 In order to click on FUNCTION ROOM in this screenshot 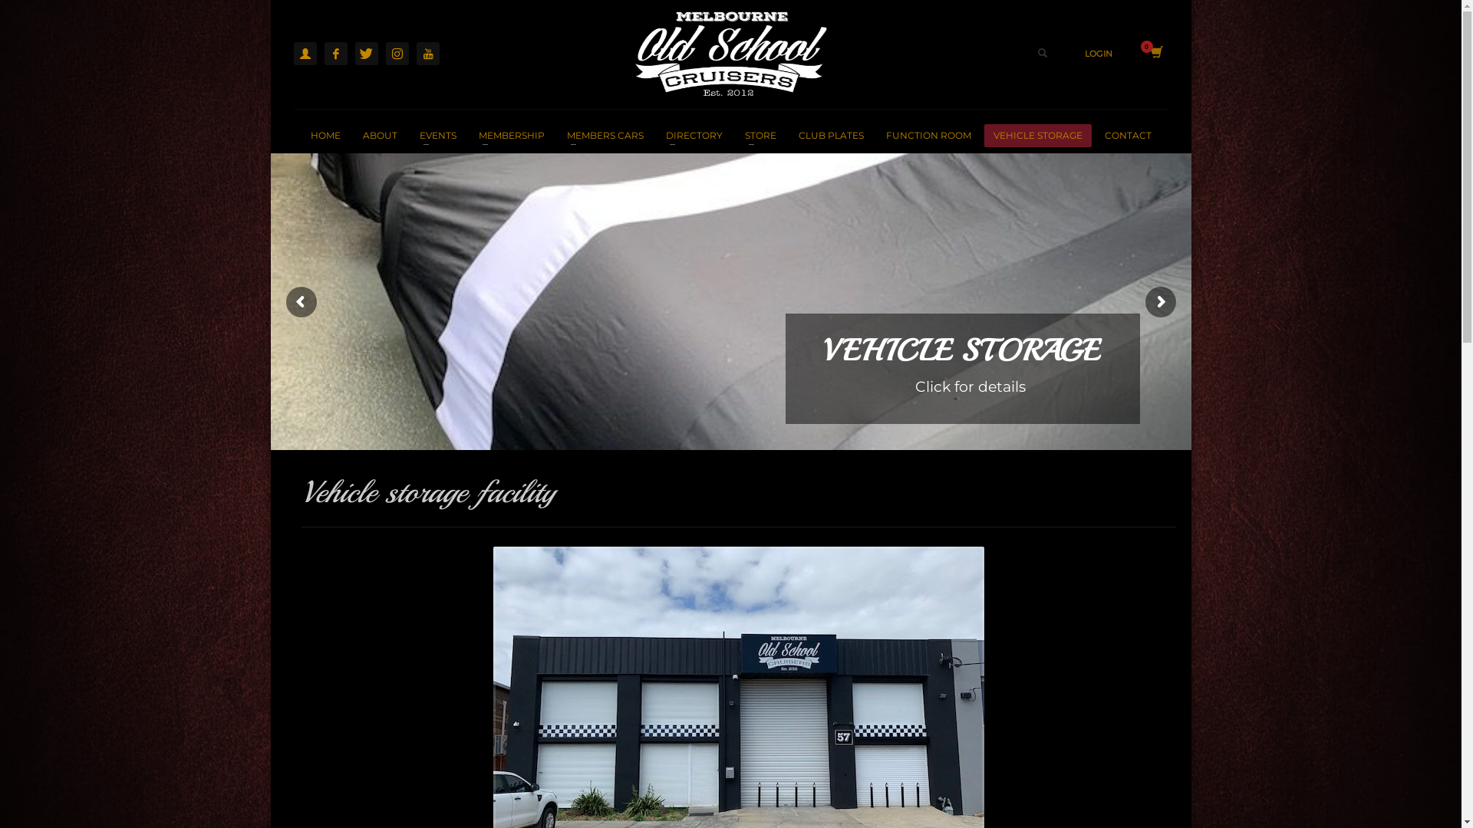, I will do `click(928, 135)`.